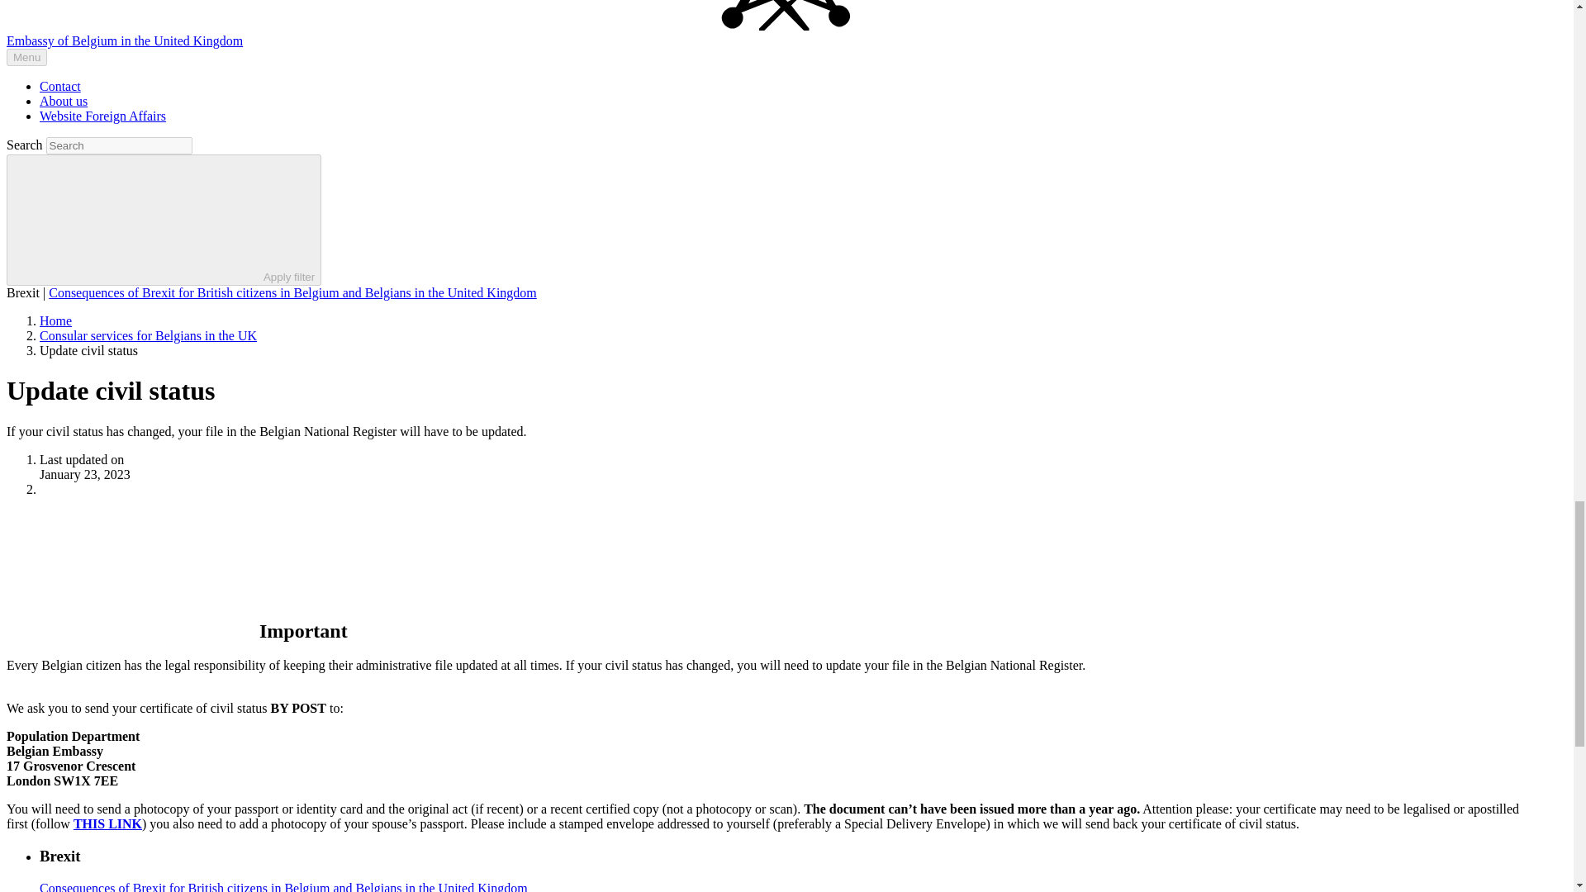  Describe the element at coordinates (102, 116) in the screenshot. I see `Website Foreign Affairs` at that location.